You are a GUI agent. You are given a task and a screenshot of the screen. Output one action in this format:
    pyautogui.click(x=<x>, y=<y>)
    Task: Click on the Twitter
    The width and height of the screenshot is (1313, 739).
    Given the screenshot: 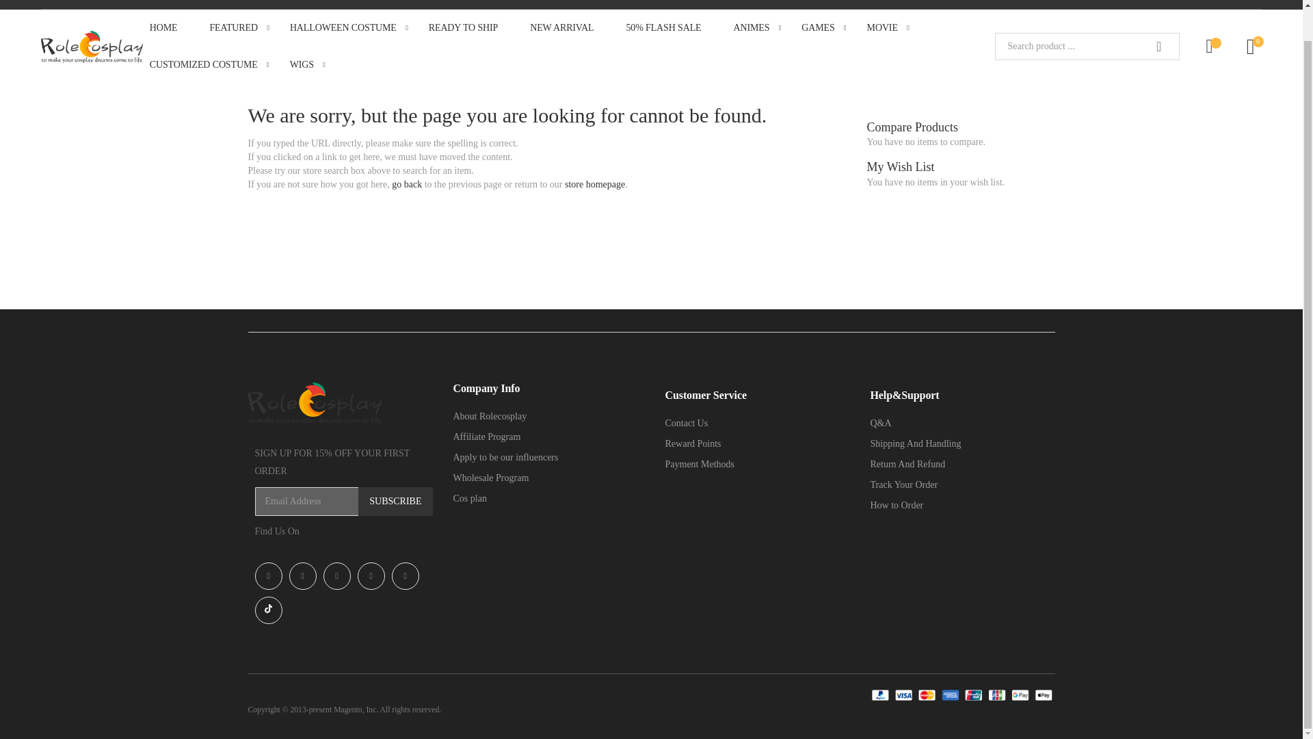 What is the action you would take?
    pyautogui.click(x=405, y=575)
    